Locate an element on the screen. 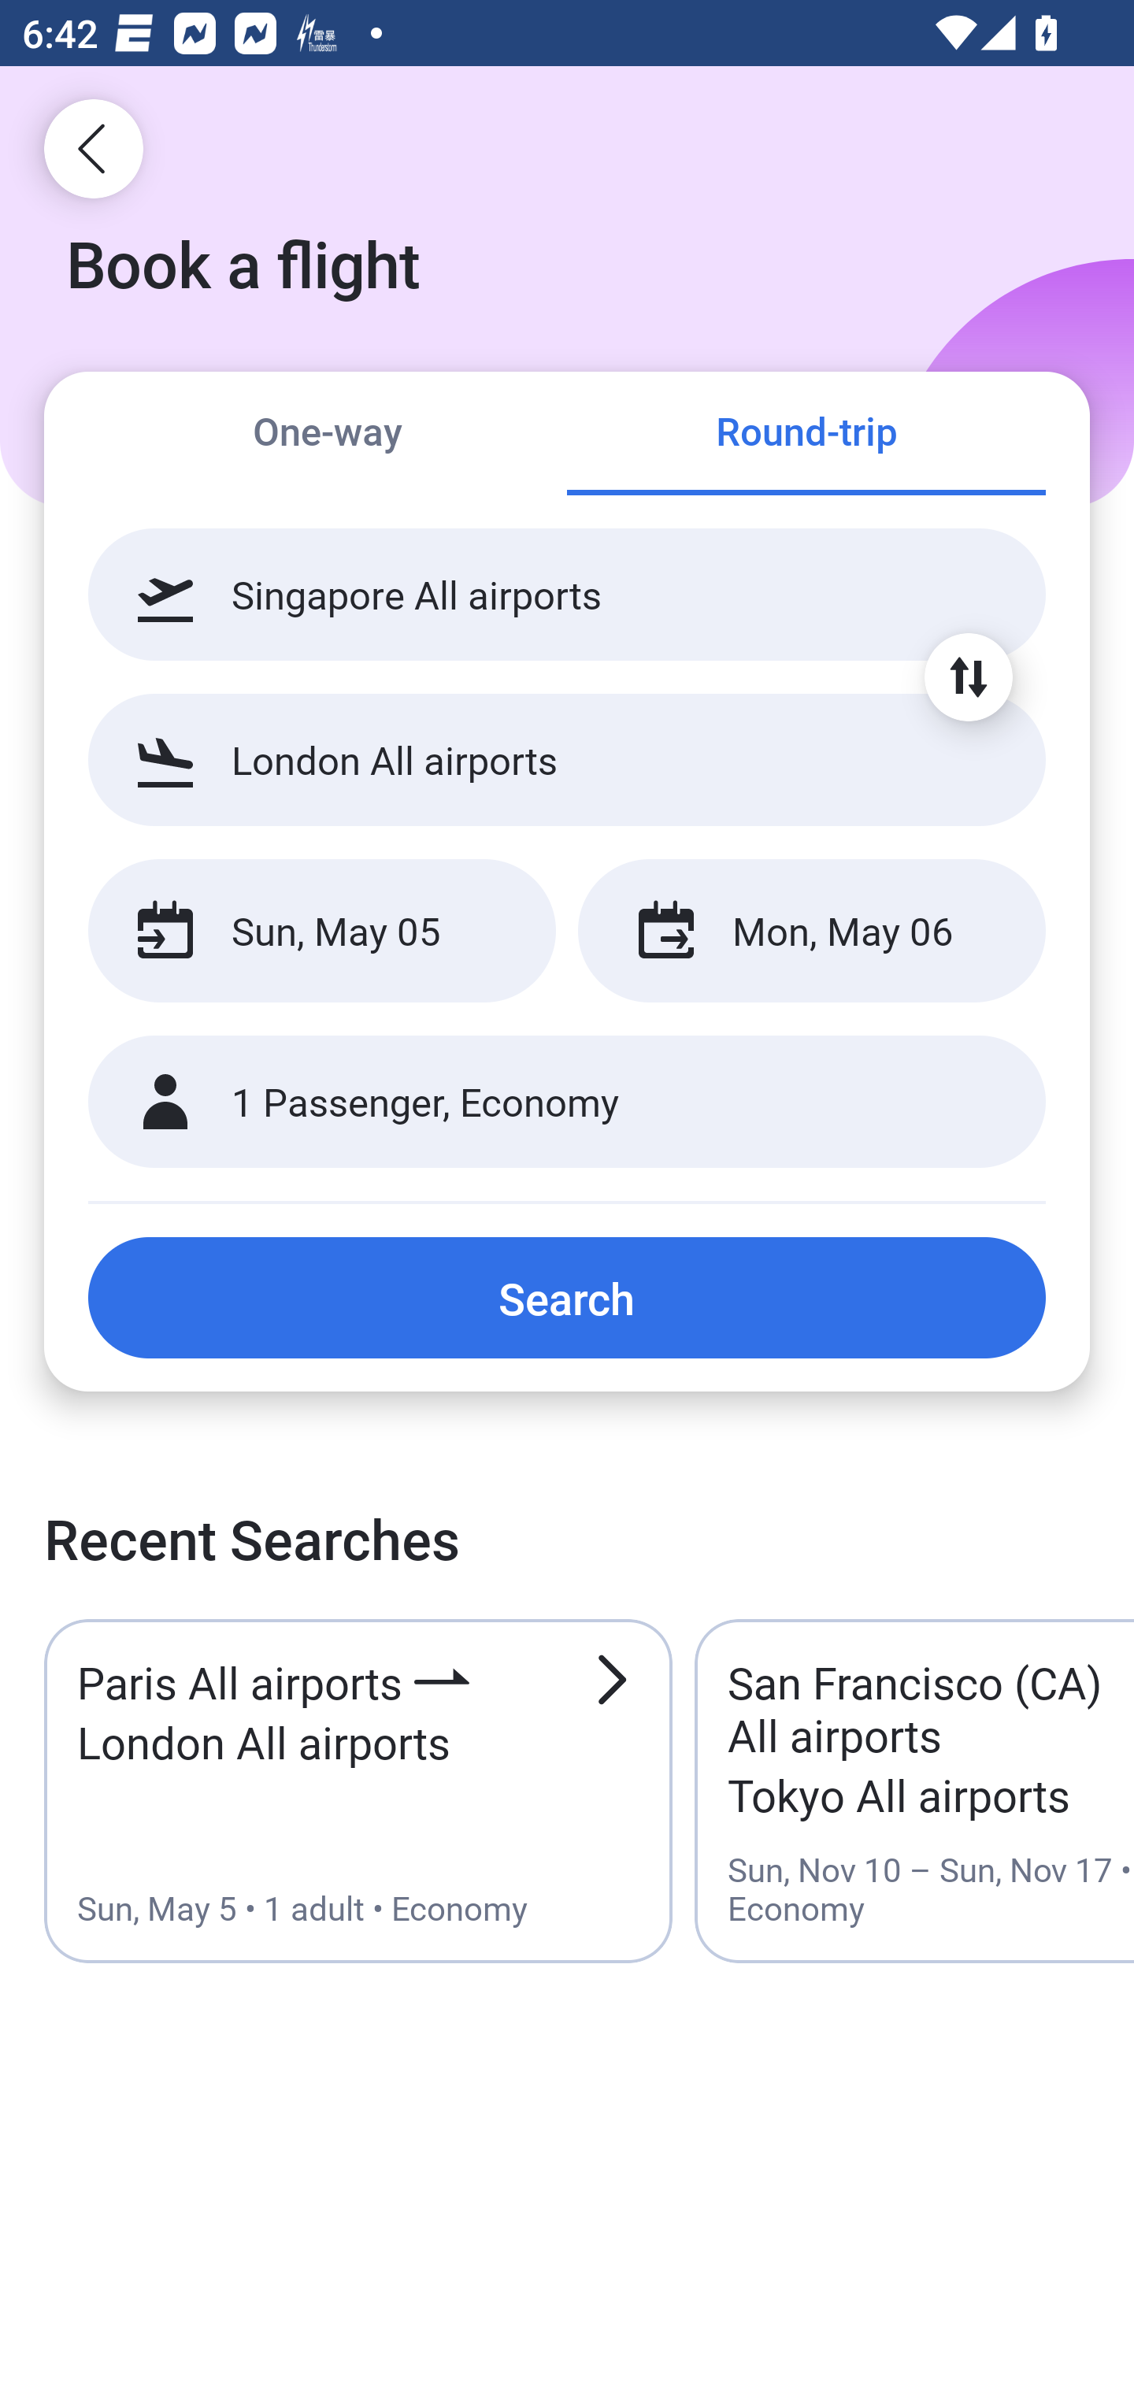 This screenshot has width=1134, height=2394. Mon, May 06 is located at coordinates (811, 931).